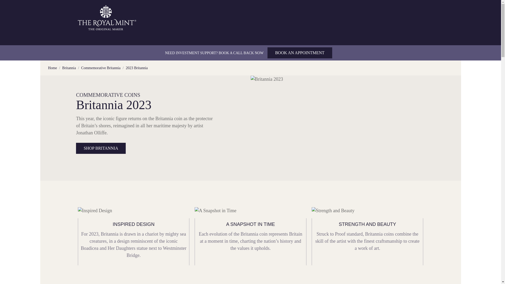 The image size is (505, 284). What do you see at coordinates (95, 211) in the screenshot?
I see `Inspired Design` at bounding box center [95, 211].